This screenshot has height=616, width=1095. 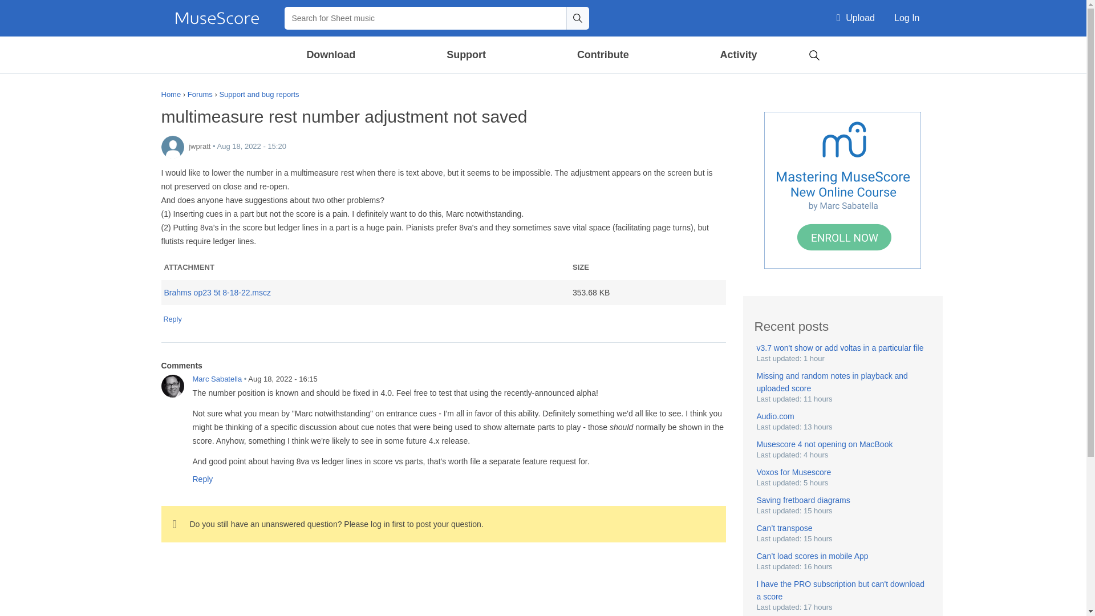 I want to click on Search, so click(x=577, y=18).